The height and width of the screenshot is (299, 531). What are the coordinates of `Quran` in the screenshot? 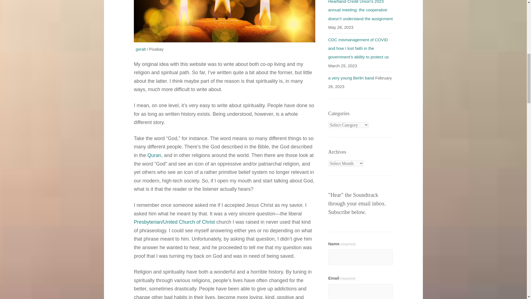 It's located at (154, 155).